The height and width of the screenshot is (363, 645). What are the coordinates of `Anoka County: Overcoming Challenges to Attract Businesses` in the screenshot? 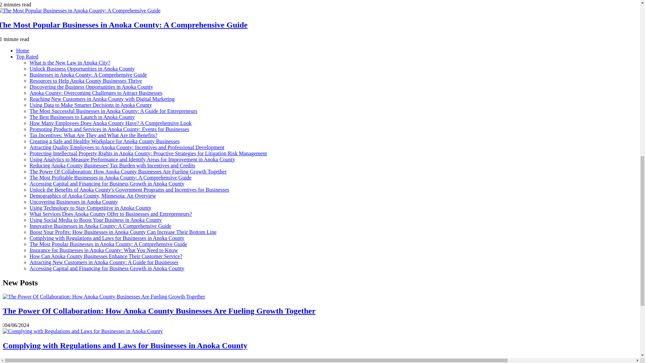 It's located at (96, 93).